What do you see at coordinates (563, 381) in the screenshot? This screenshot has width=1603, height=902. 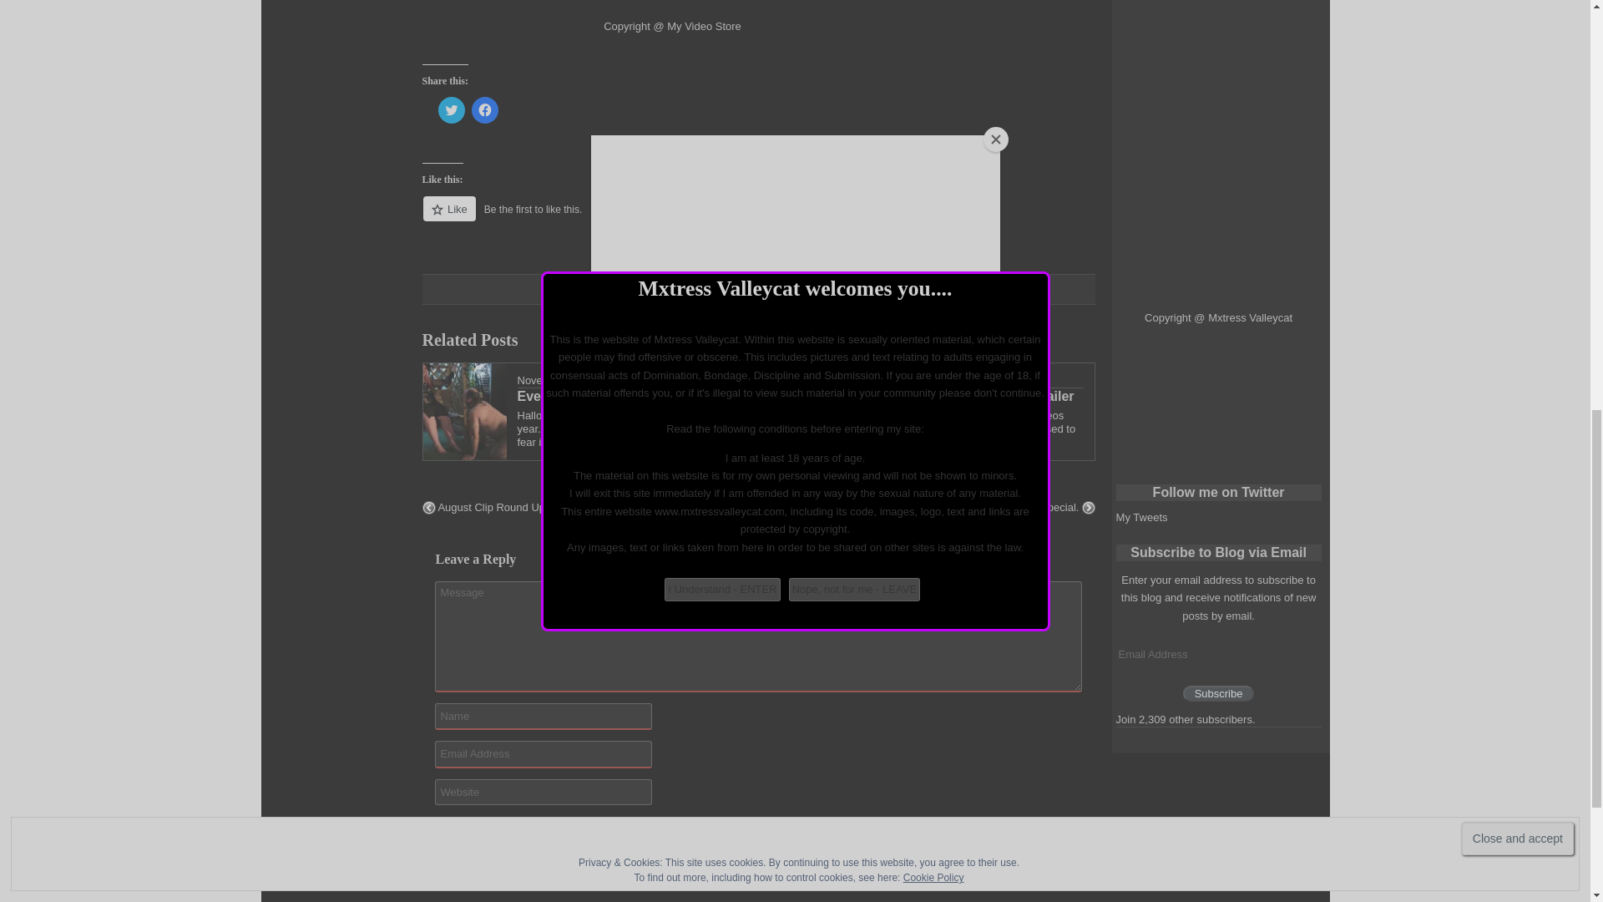 I see `November 4, 2017` at bounding box center [563, 381].